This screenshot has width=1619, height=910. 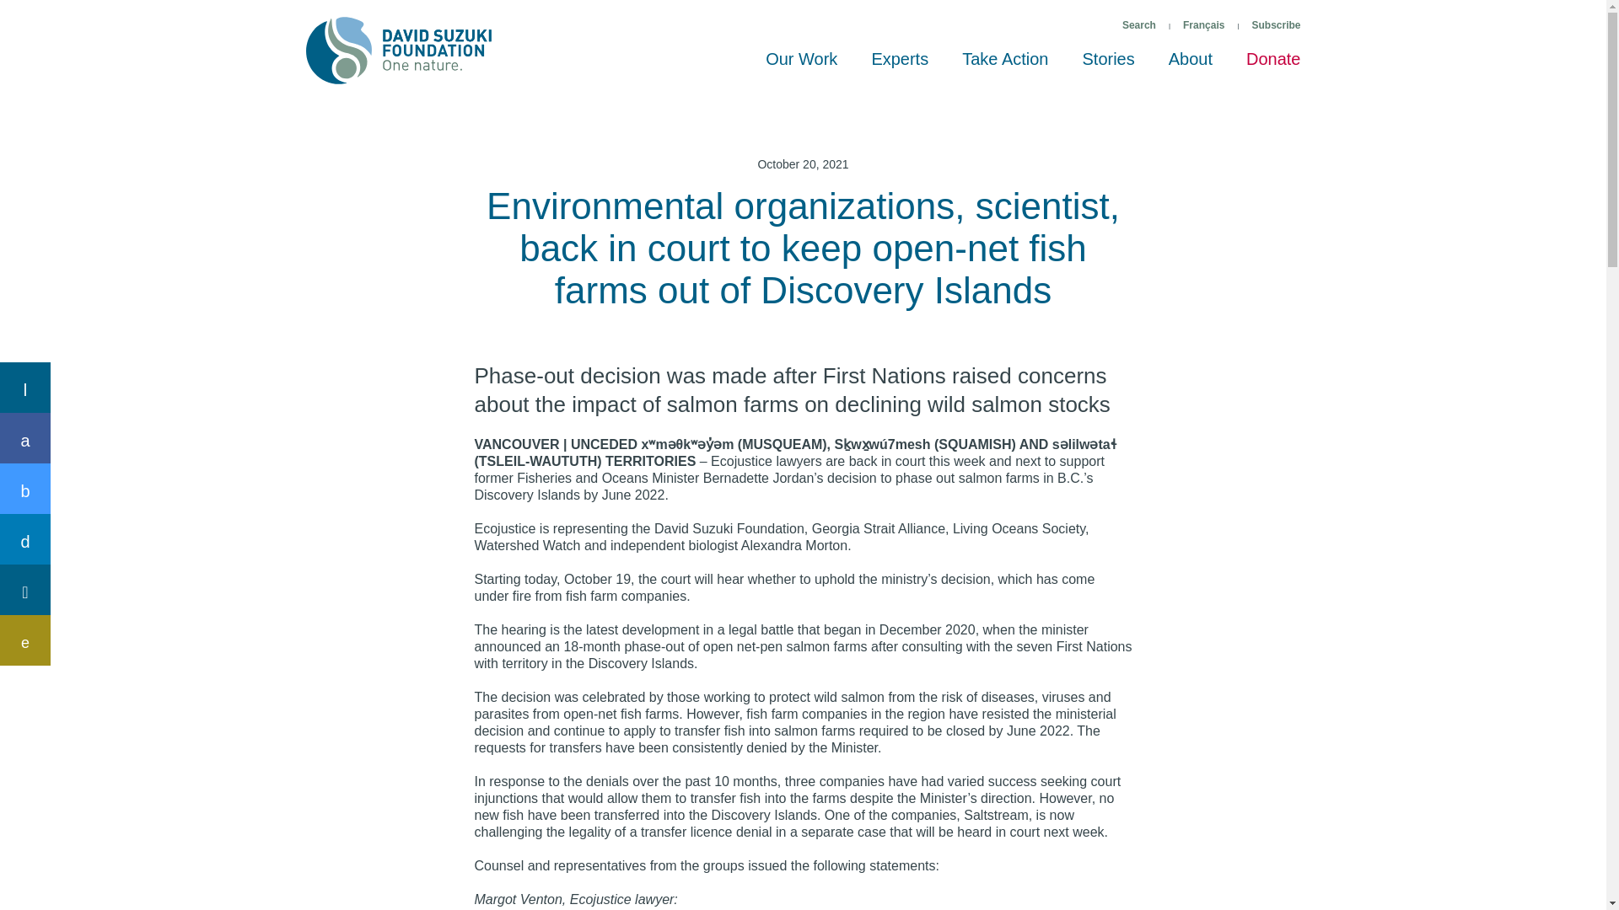 What do you see at coordinates (1108, 67) in the screenshot?
I see `Stories` at bounding box center [1108, 67].